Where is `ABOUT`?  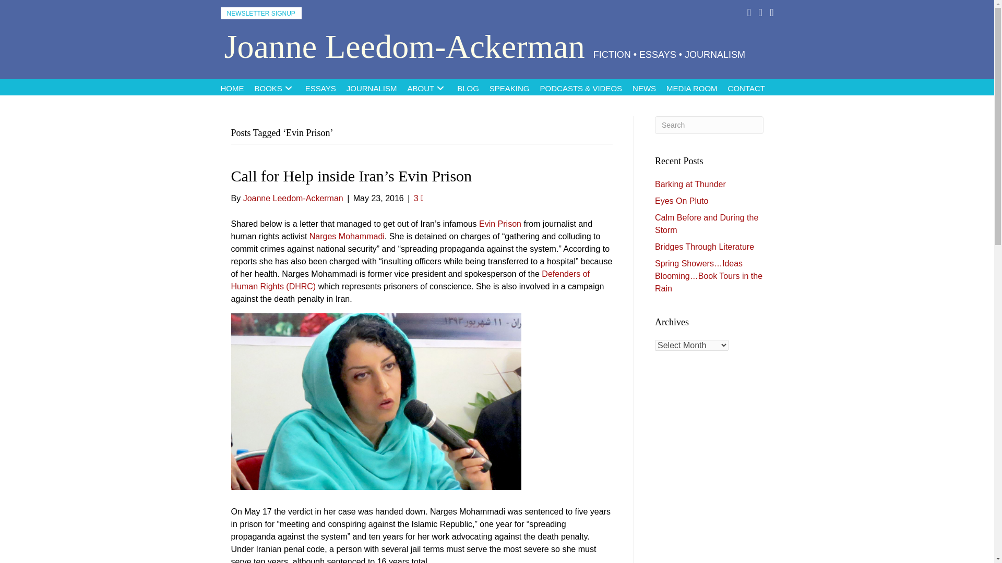 ABOUT is located at coordinates (426, 88).